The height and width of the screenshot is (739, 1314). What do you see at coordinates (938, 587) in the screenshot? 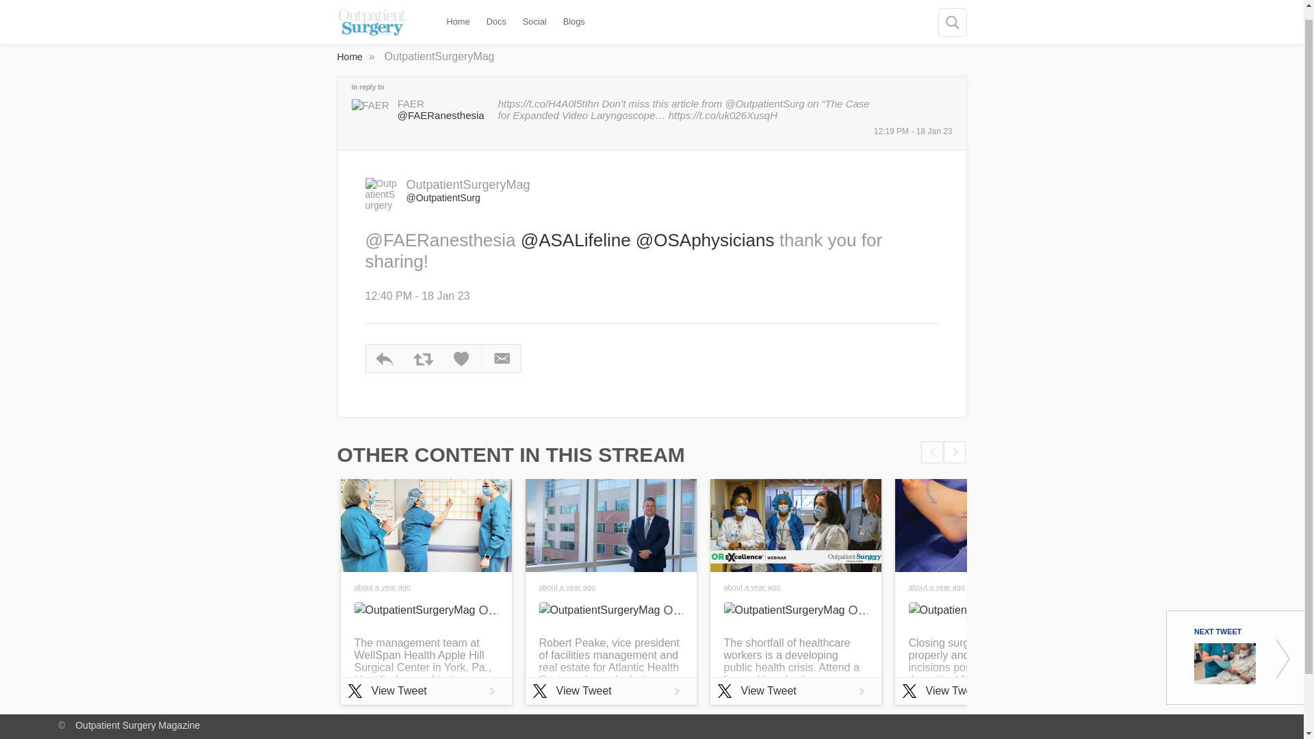
I see `2023-03-29T11:49:08` at bounding box center [938, 587].